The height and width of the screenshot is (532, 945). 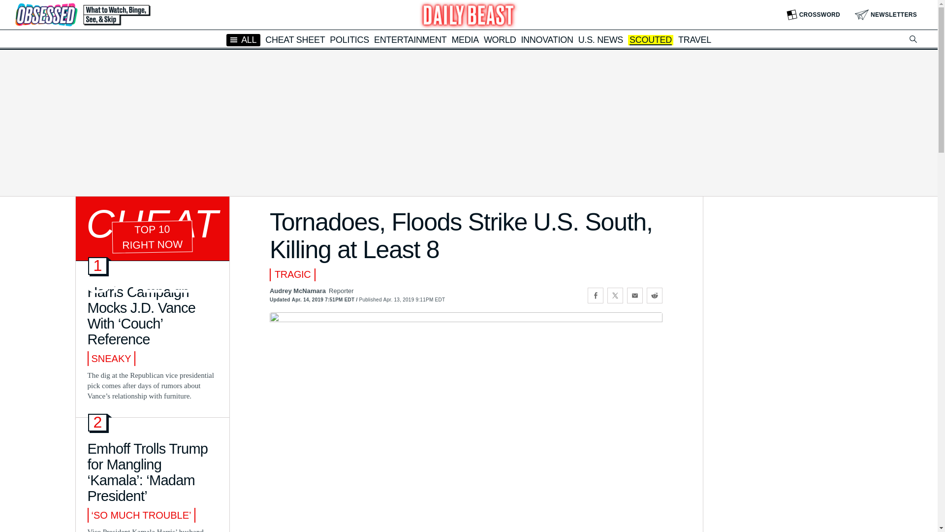 I want to click on TRAVEL, so click(x=695, y=39).